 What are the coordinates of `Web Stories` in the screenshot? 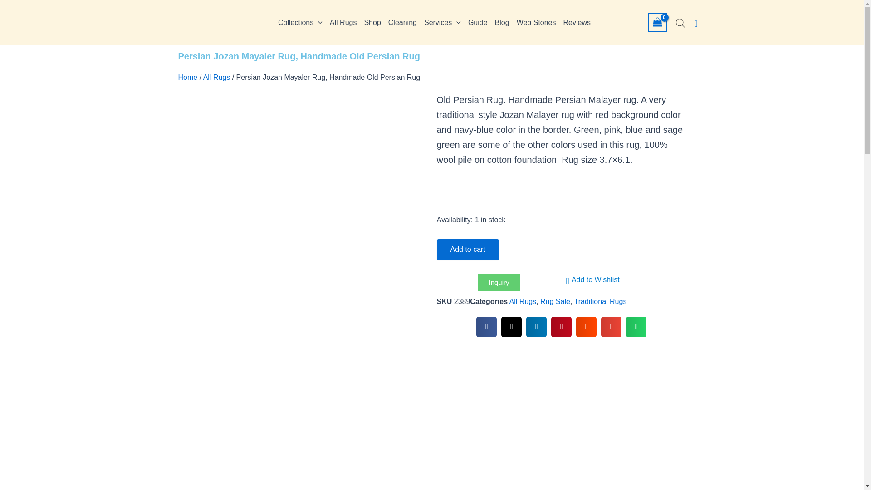 It's located at (536, 22).